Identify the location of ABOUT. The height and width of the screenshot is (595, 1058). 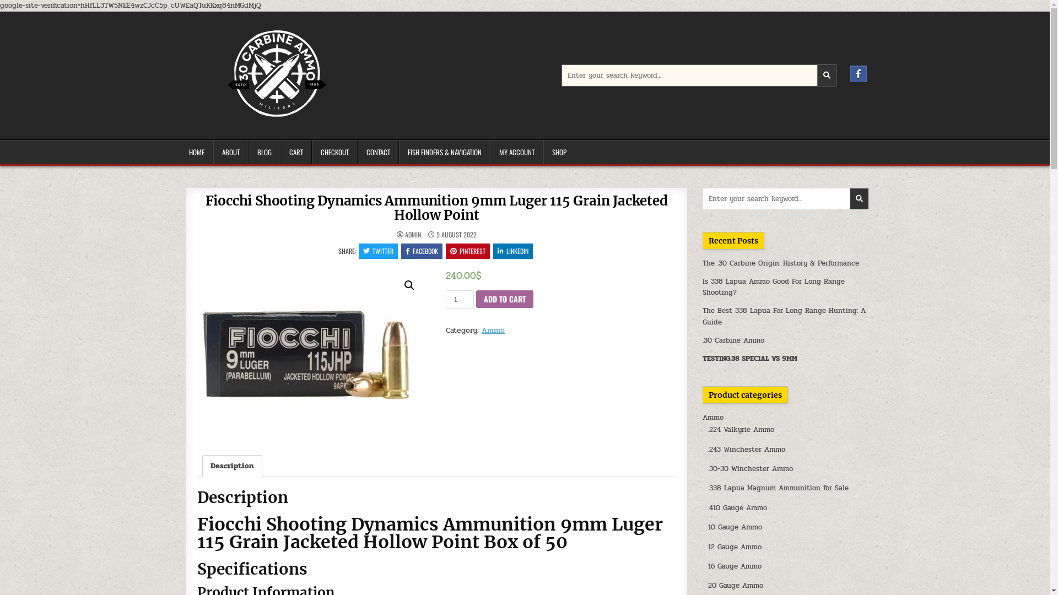
(230, 152).